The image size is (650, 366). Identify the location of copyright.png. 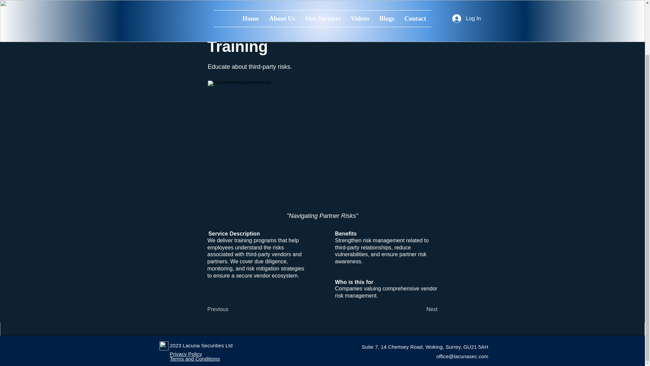
(164, 346).